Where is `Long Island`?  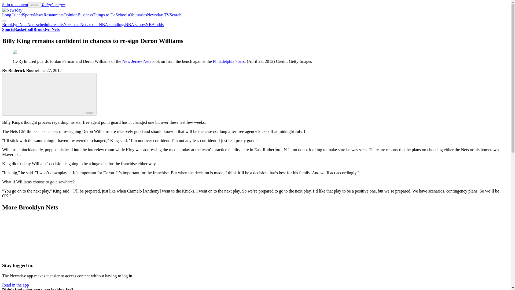
Long Island is located at coordinates (12, 15).